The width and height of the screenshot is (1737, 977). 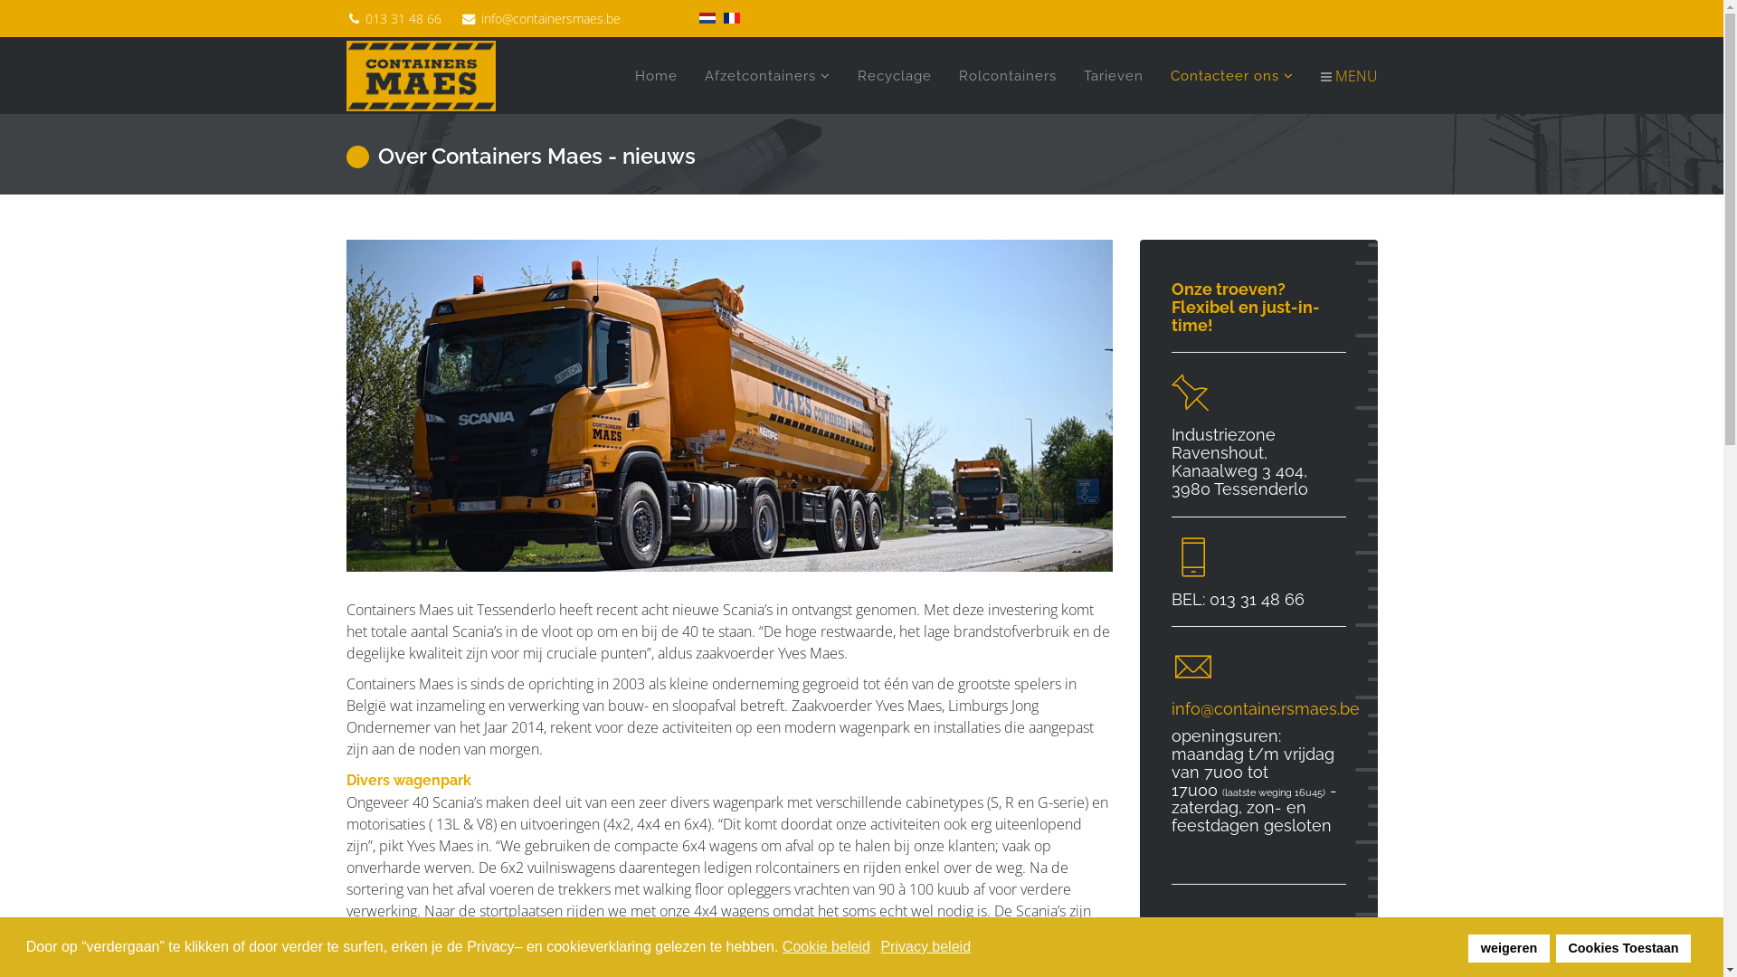 What do you see at coordinates (1113, 76) in the screenshot?
I see `Tarieven` at bounding box center [1113, 76].